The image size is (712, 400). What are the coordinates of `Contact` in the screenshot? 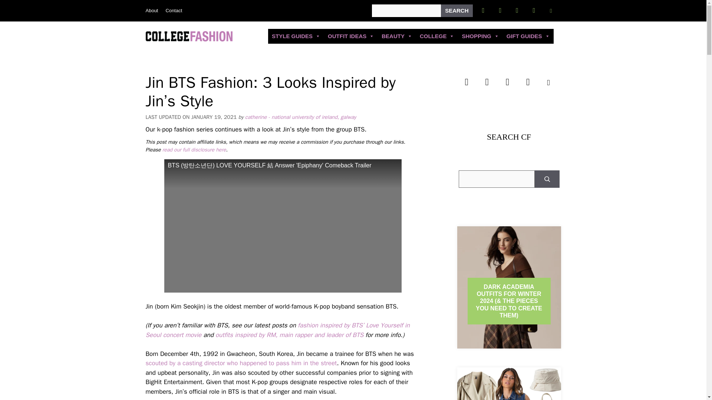 It's located at (174, 10).